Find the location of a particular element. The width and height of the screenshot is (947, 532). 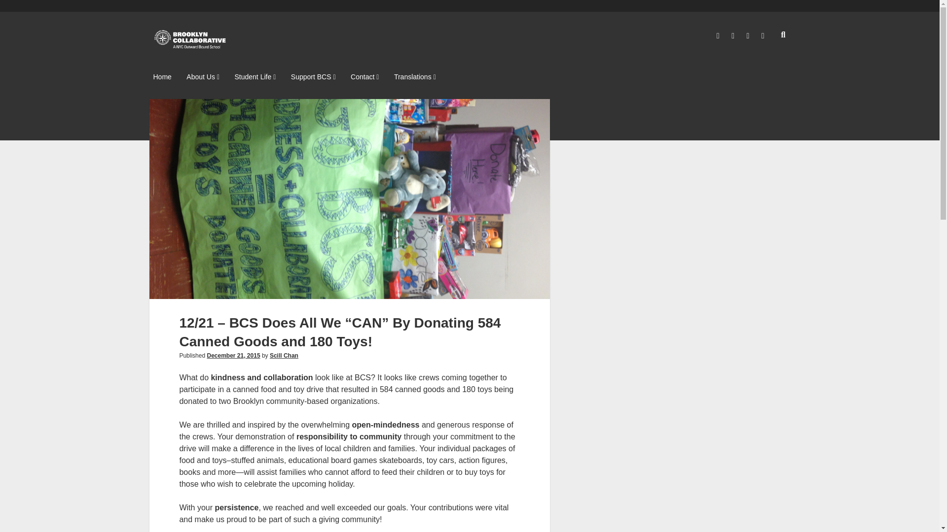

Home is located at coordinates (162, 77).